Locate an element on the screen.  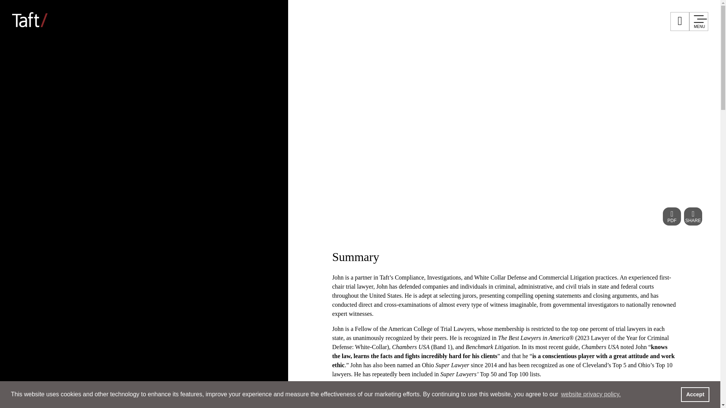
MENU is located at coordinates (699, 22).